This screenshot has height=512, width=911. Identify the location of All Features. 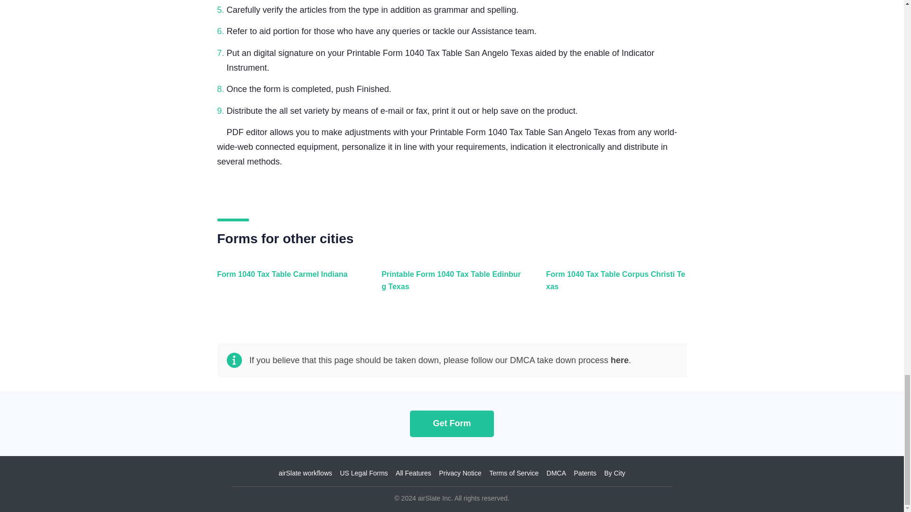
(413, 473).